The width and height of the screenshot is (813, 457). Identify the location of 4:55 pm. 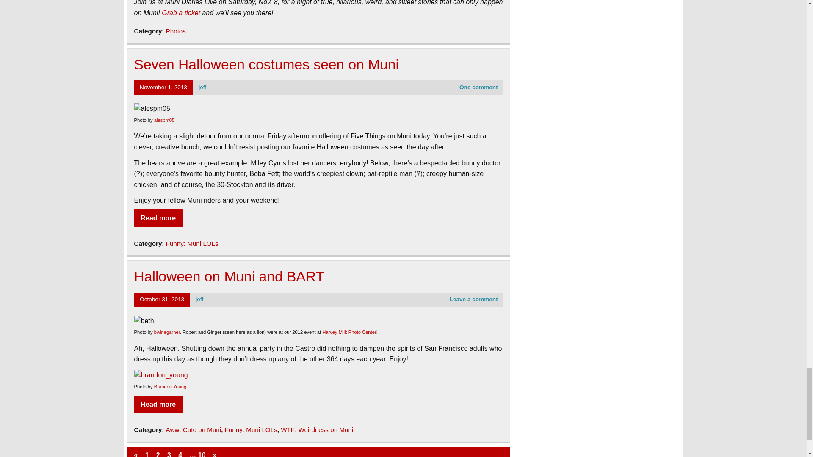
(162, 299).